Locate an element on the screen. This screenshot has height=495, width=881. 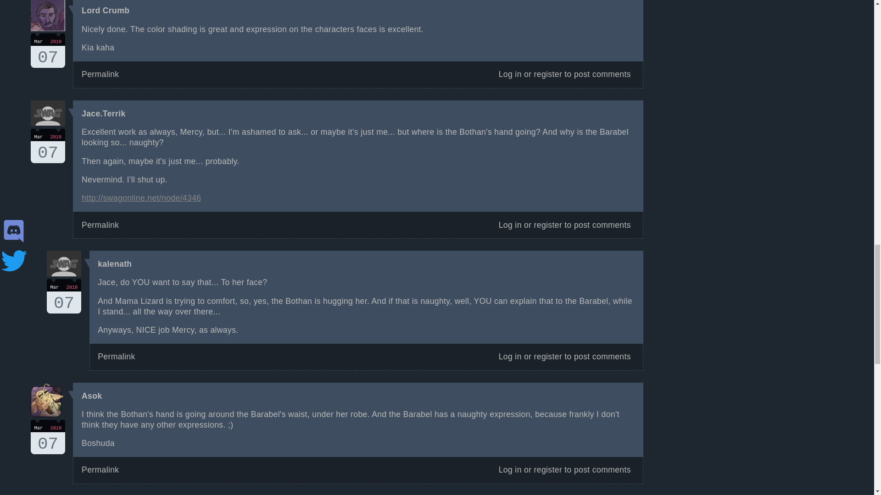
Permalink is located at coordinates (48, 50).